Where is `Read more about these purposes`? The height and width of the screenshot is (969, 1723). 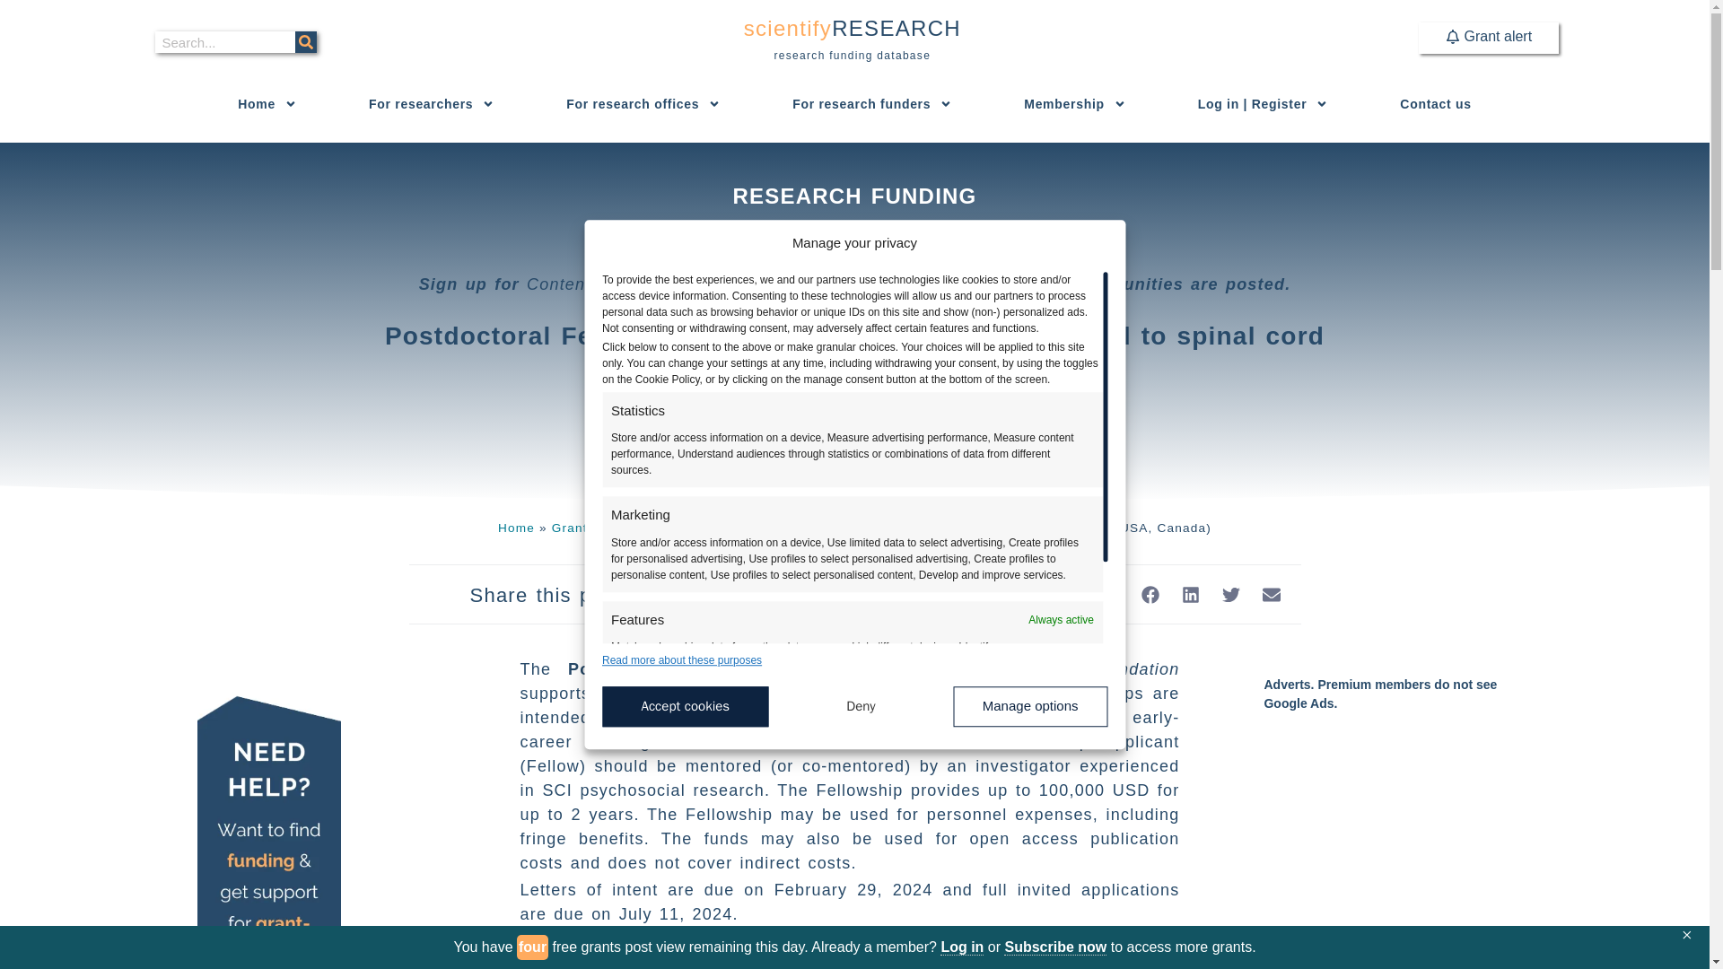 Read more about these purposes is located at coordinates (685, 706).